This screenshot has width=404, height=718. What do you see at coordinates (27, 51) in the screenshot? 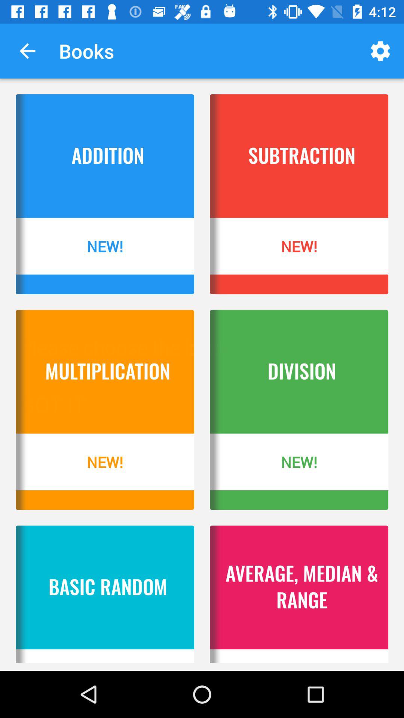
I see `turn on the icon above the addition icon` at bounding box center [27, 51].